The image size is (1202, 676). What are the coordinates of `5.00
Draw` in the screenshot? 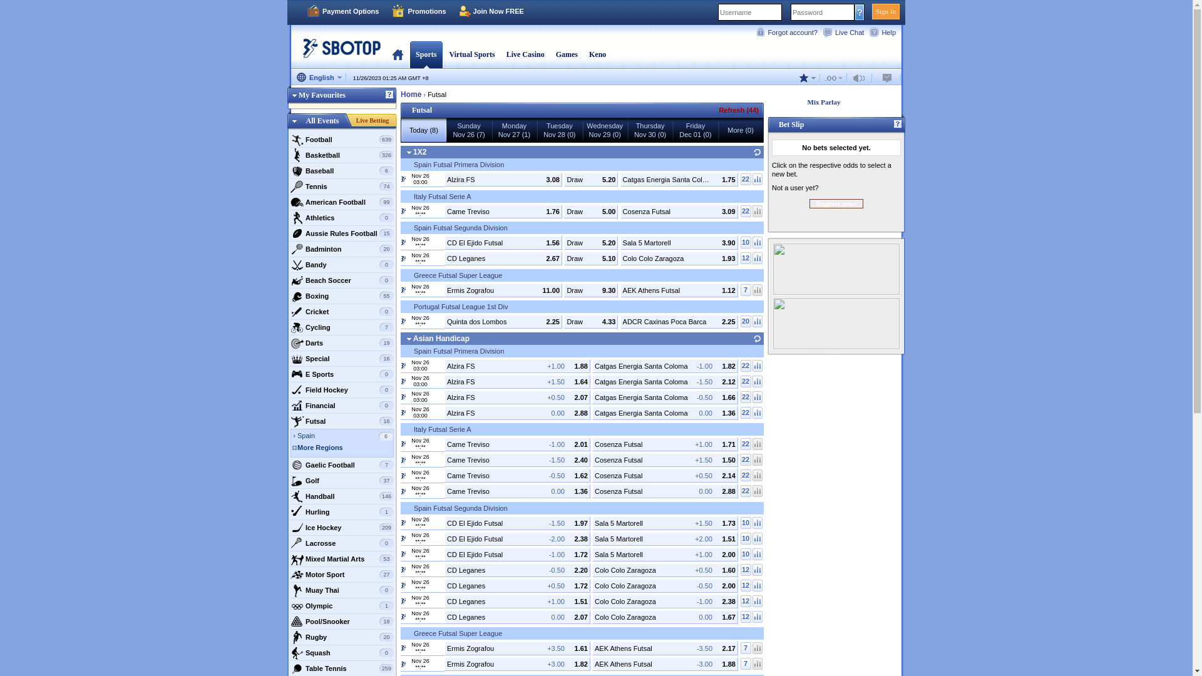 It's located at (591, 211).